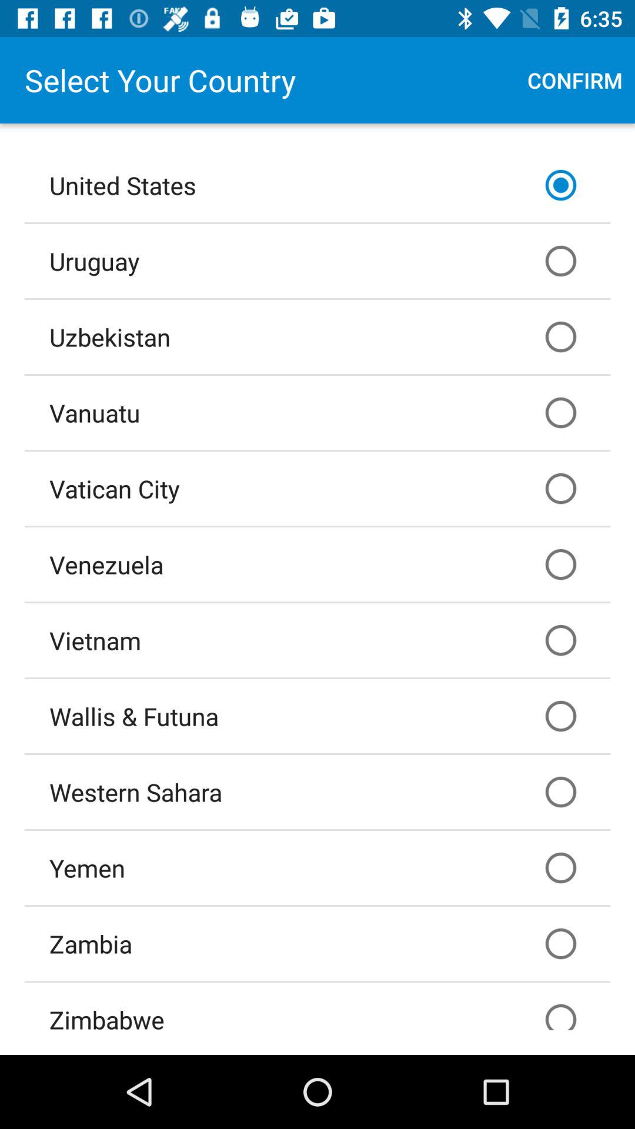  What do you see at coordinates (317, 564) in the screenshot?
I see `flip until the venezuela` at bounding box center [317, 564].